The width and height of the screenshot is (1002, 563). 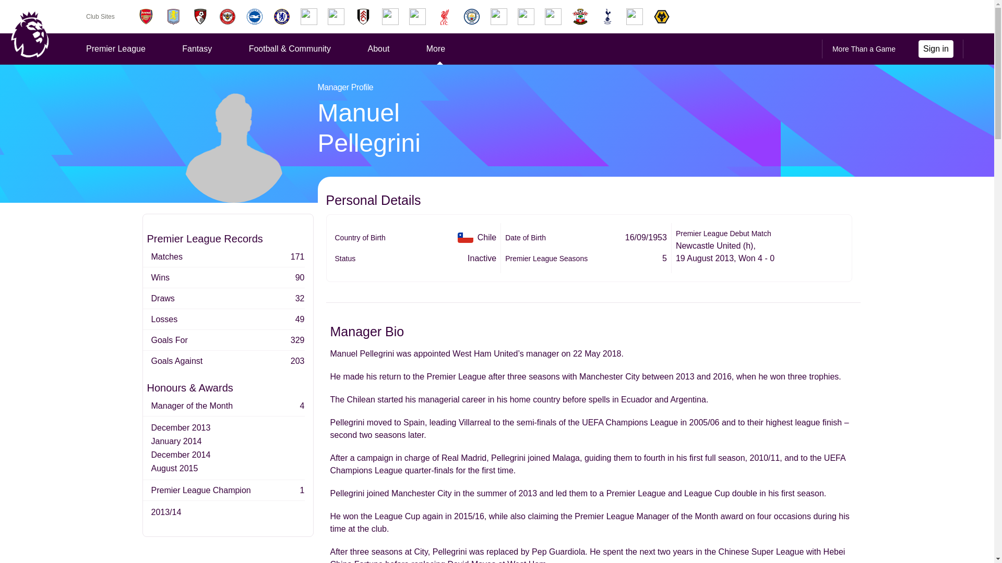 I want to click on Leicester, so click(x=417, y=16).